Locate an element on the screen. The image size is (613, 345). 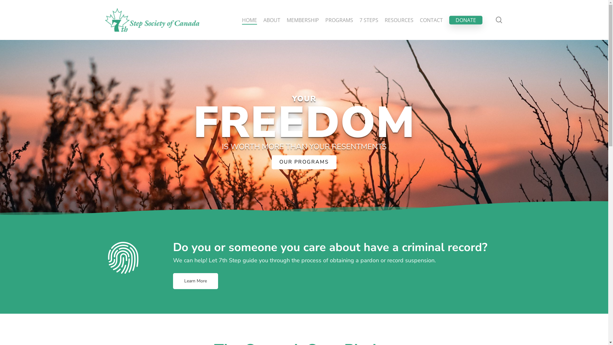
HOME is located at coordinates (250, 20).